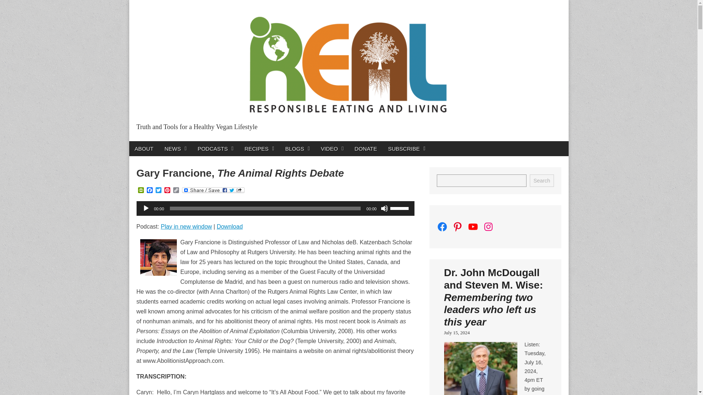  I want to click on Pinterest, so click(167, 191).